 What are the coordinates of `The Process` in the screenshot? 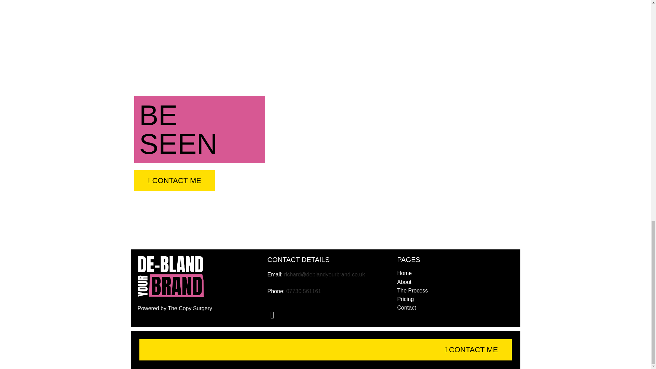 It's located at (455, 290).